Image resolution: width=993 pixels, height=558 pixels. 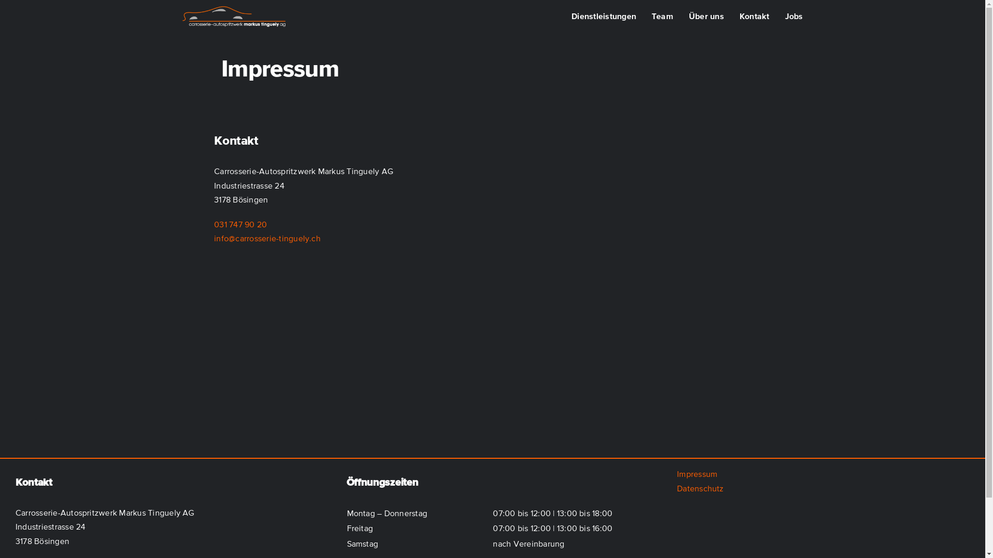 What do you see at coordinates (697, 474) in the screenshot?
I see `Impressum` at bounding box center [697, 474].